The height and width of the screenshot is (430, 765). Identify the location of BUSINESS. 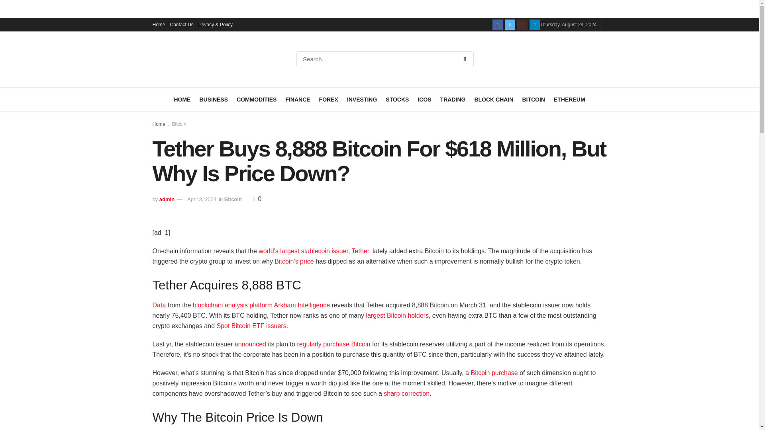
(214, 100).